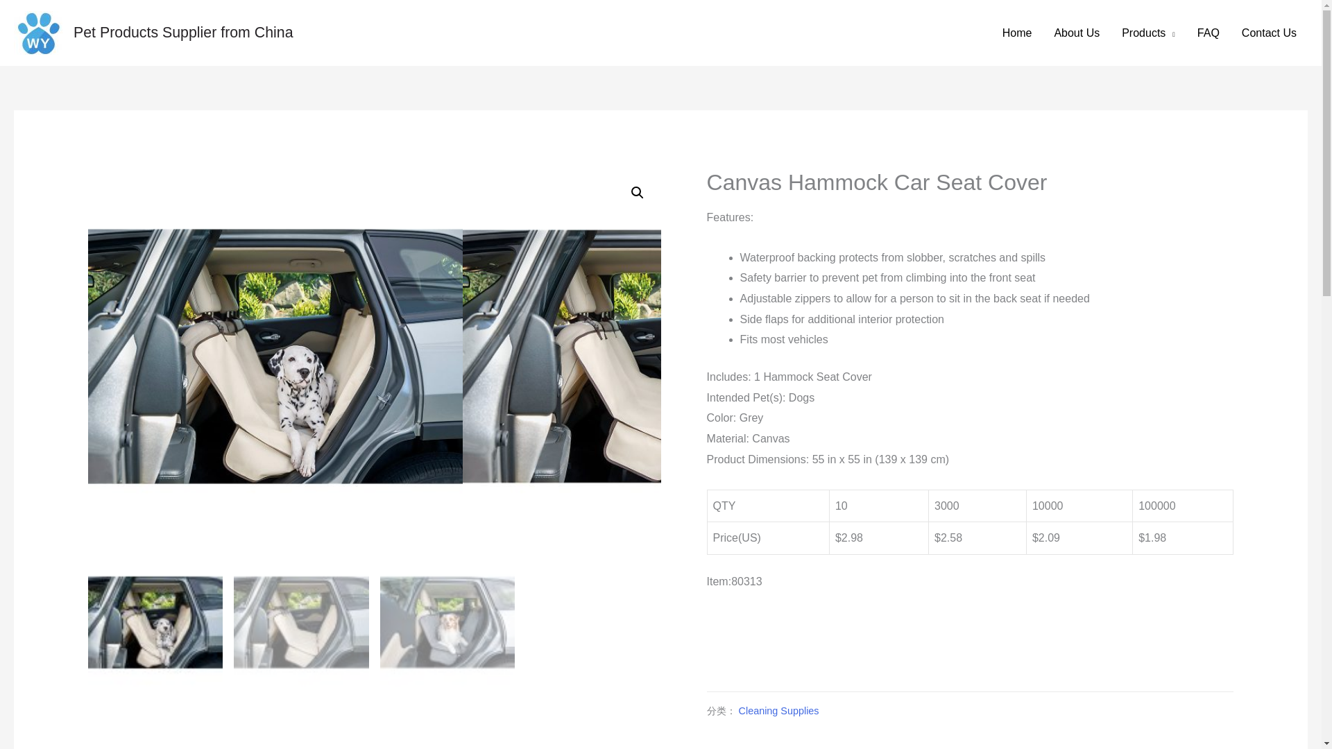 The height and width of the screenshot is (749, 1332). I want to click on Products, so click(1149, 33).